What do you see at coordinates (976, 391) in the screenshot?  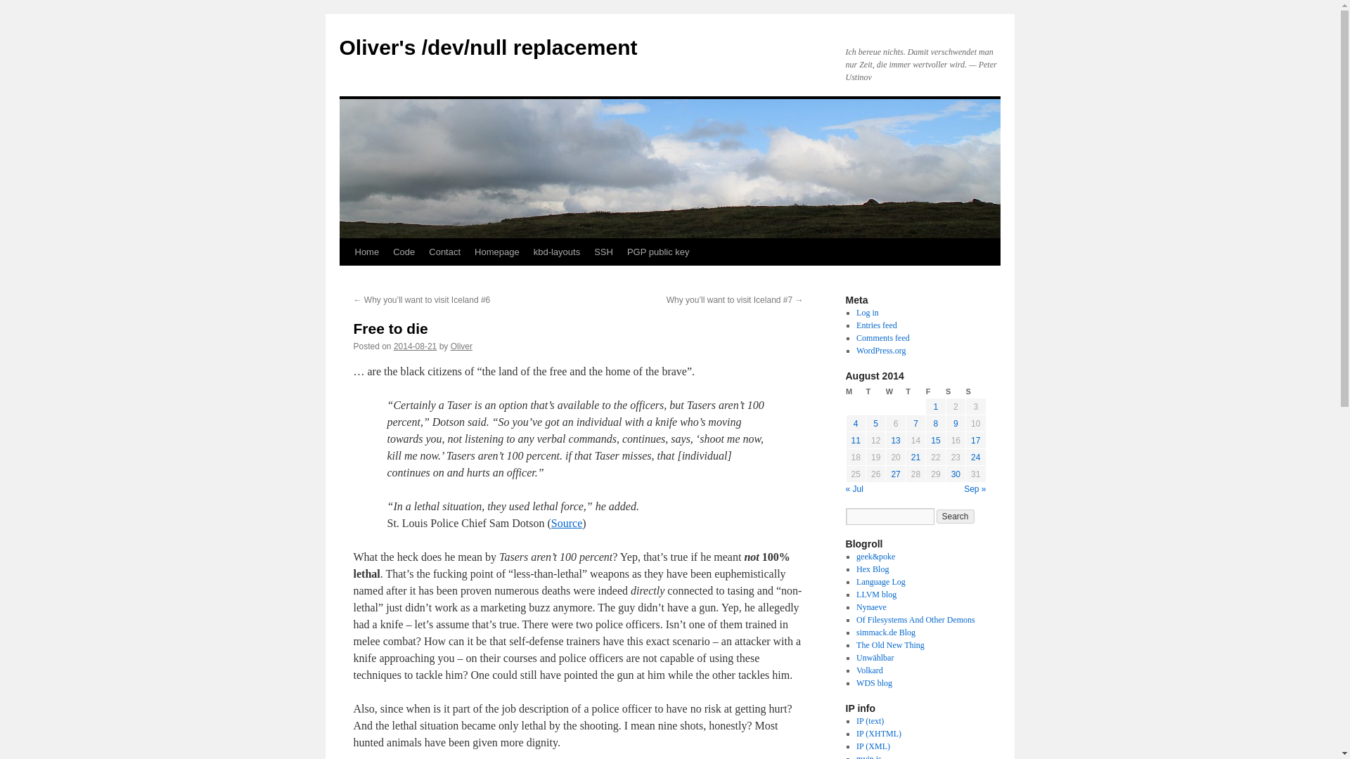 I see `Sunday` at bounding box center [976, 391].